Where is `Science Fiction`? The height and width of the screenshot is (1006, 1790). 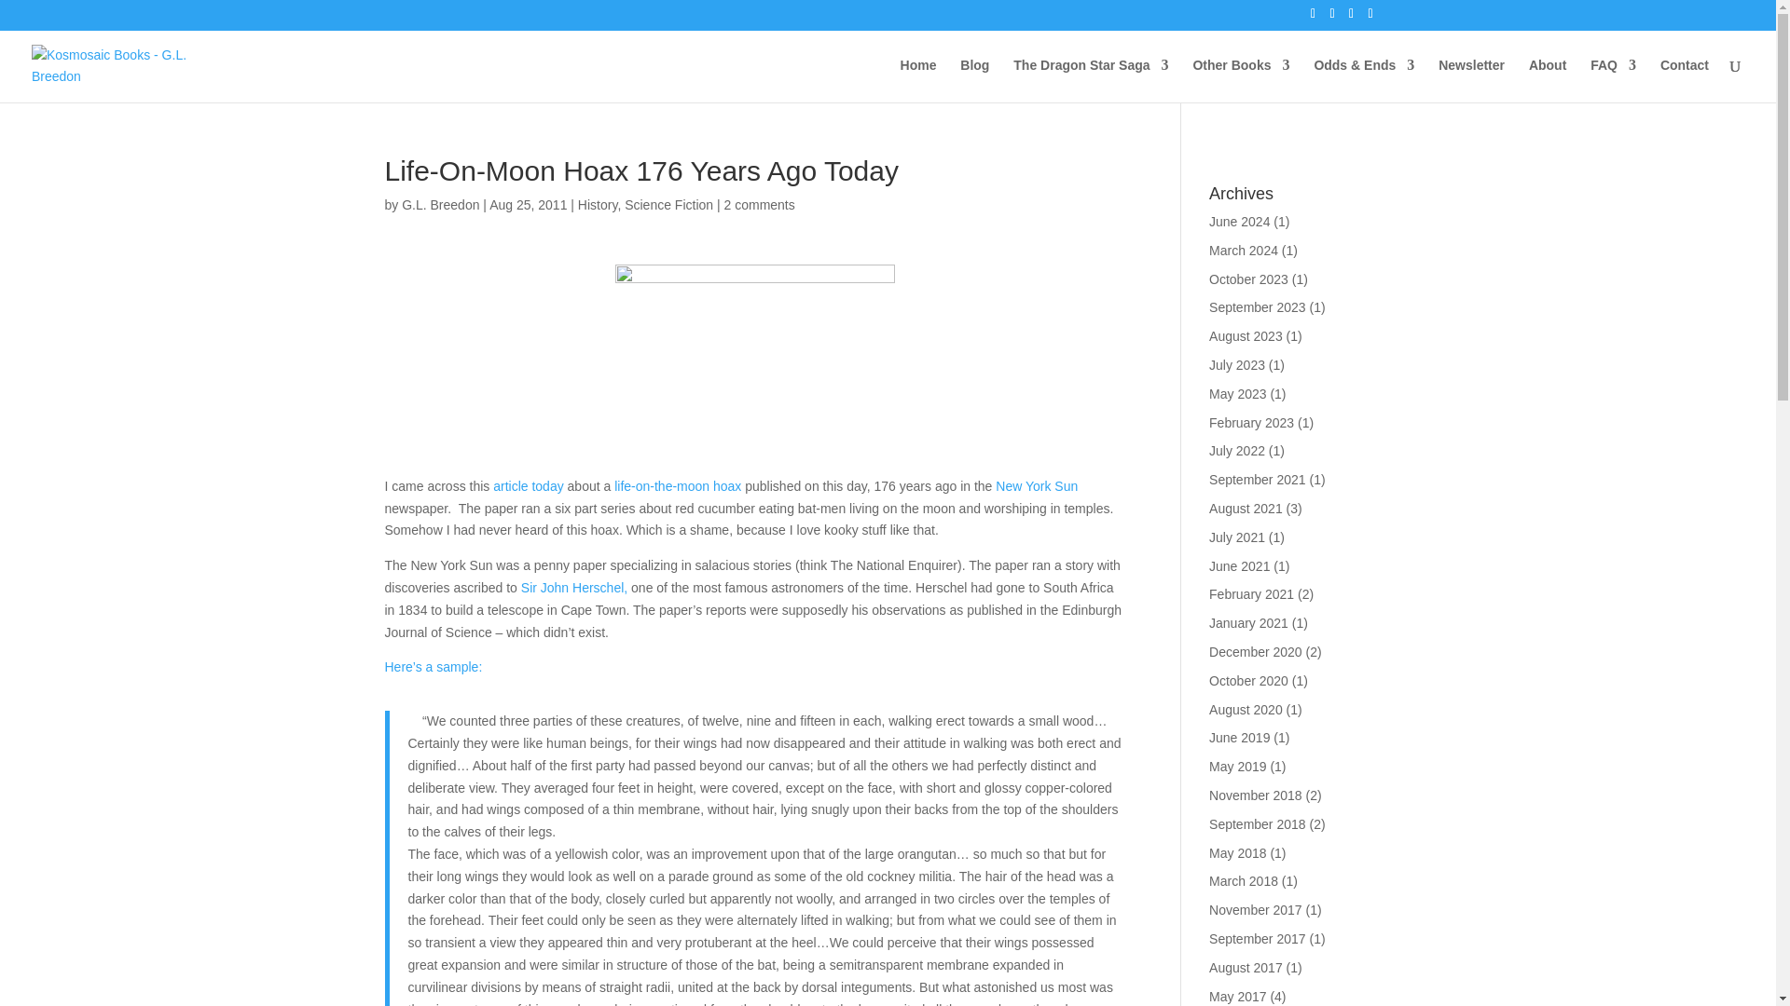
Science Fiction is located at coordinates (668, 204).